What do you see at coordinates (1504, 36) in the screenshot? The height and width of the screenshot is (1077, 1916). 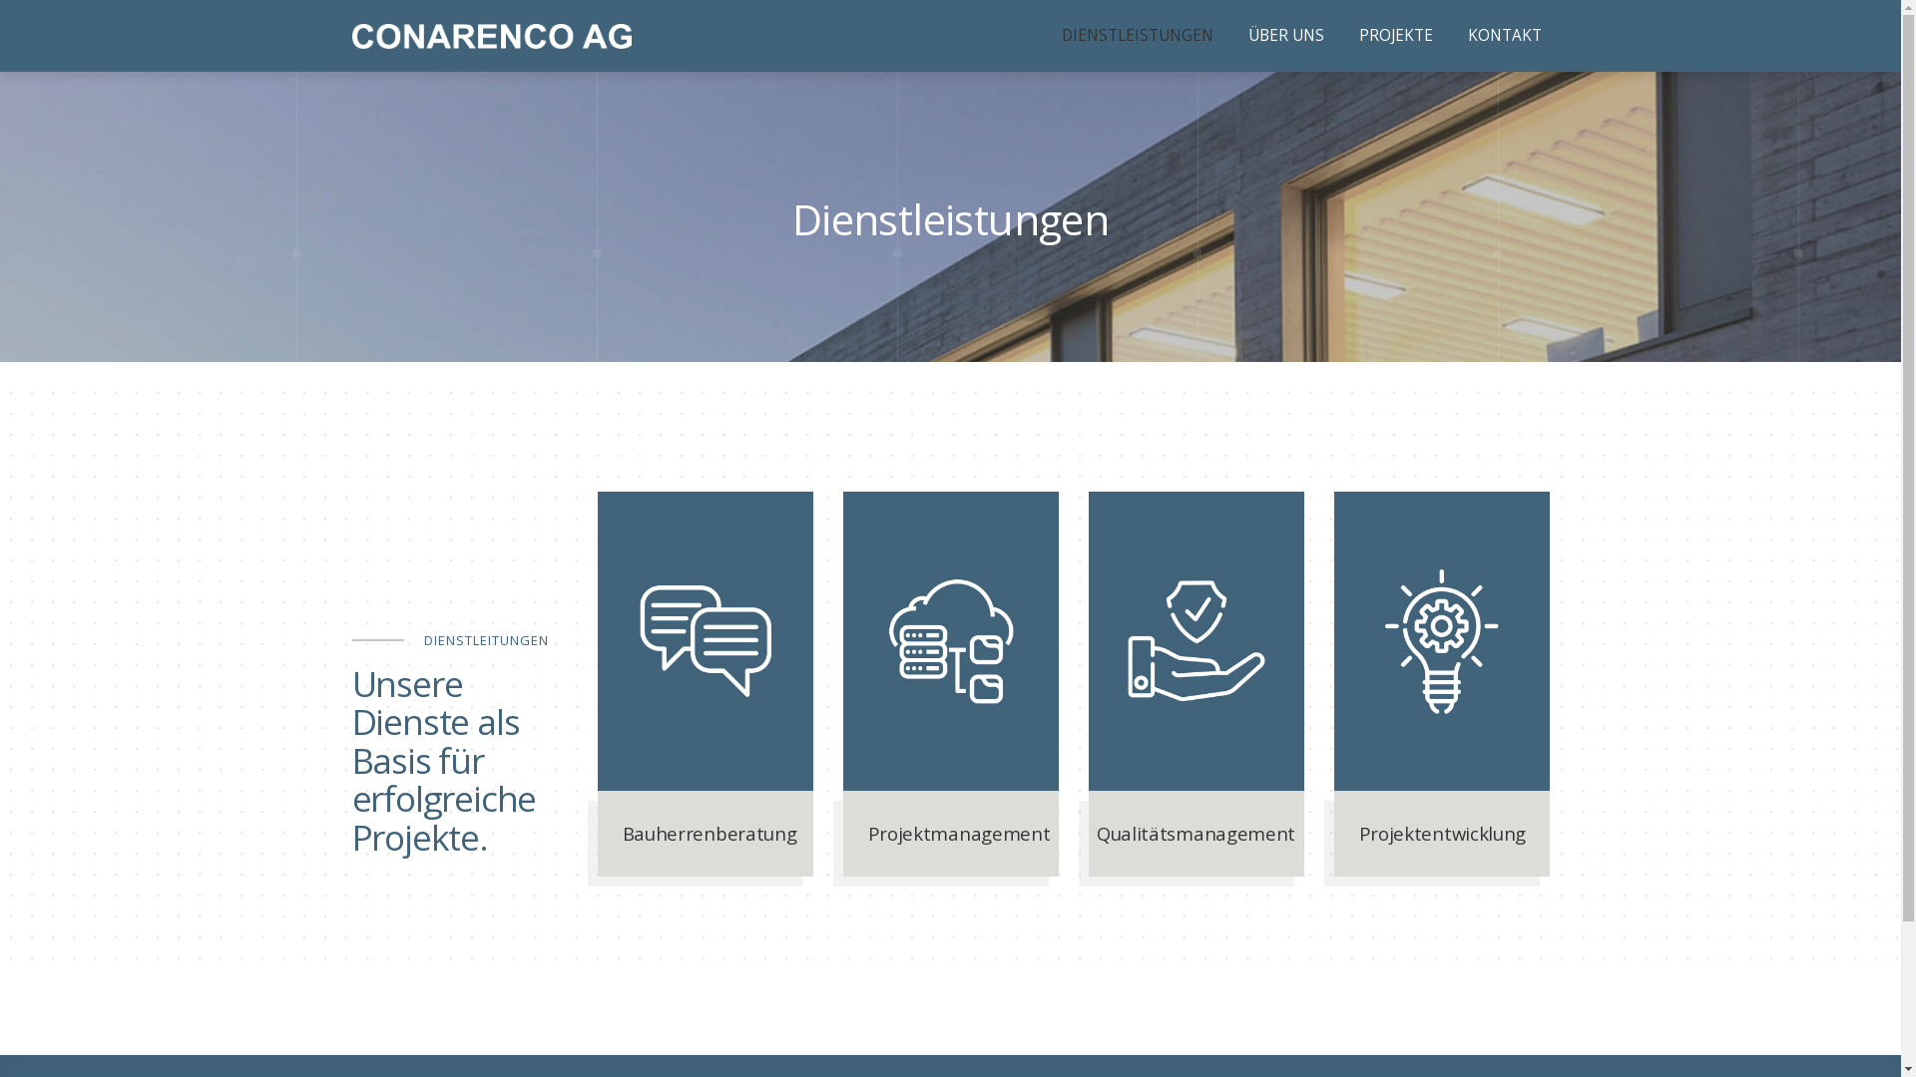 I see `KONTAKT` at bounding box center [1504, 36].